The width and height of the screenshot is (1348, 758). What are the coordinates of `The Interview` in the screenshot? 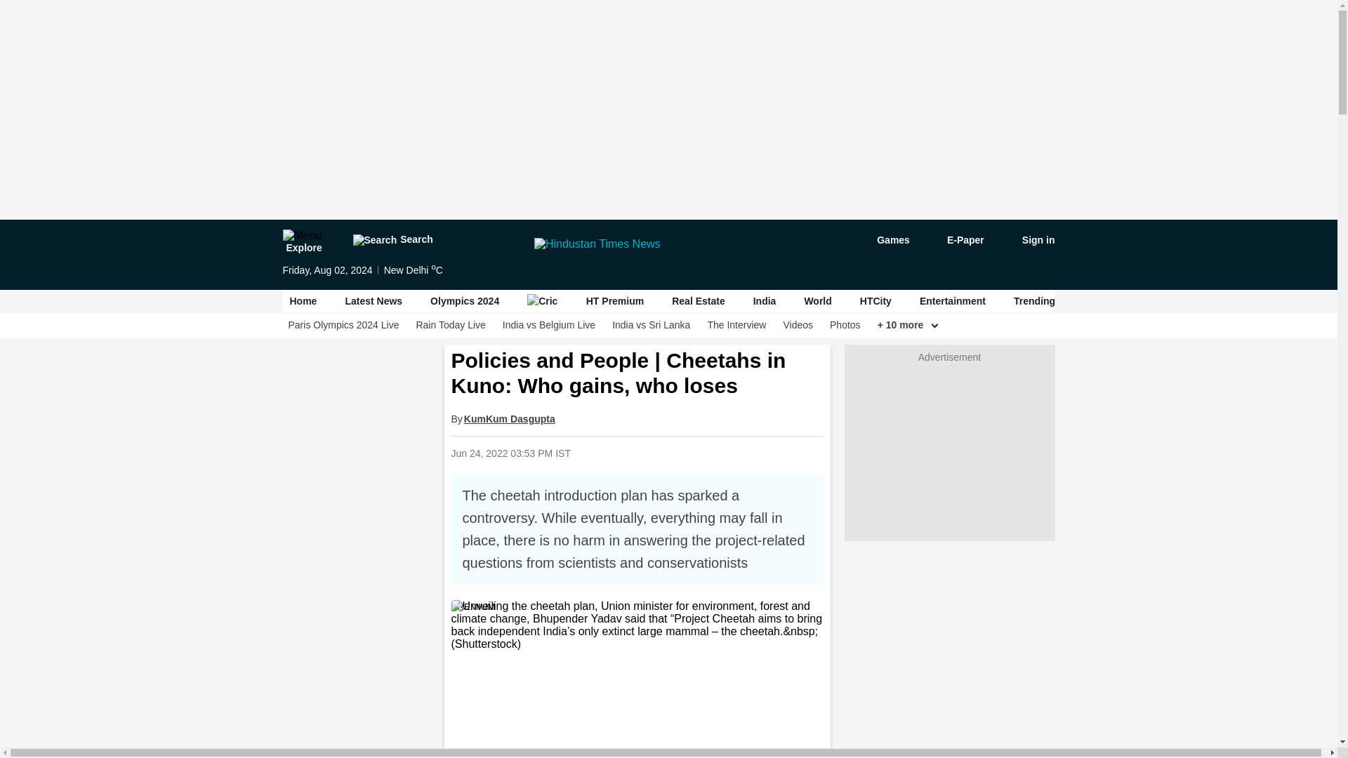 It's located at (736, 325).